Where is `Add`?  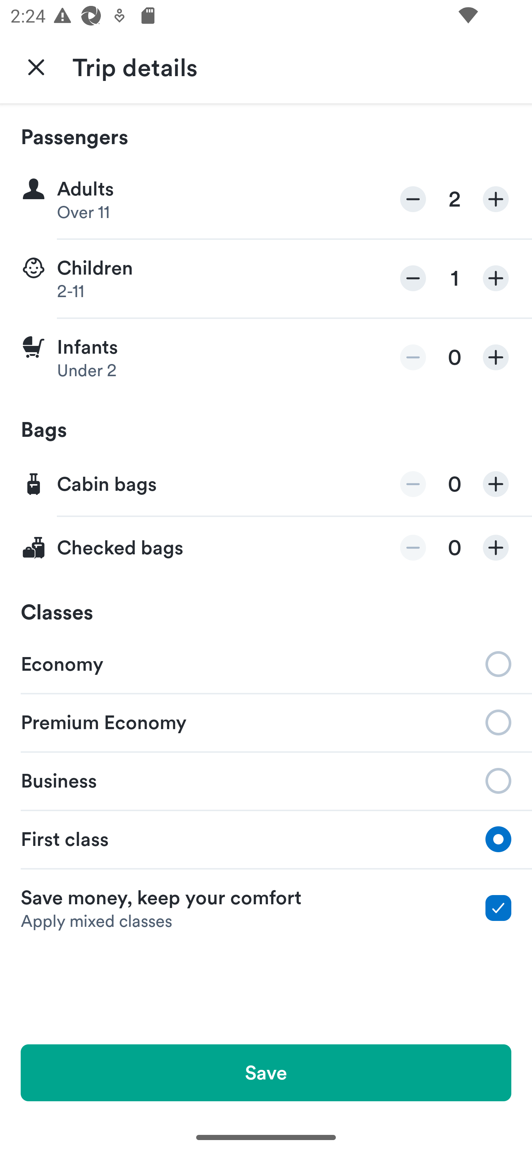
Add is located at coordinates (496, 278).